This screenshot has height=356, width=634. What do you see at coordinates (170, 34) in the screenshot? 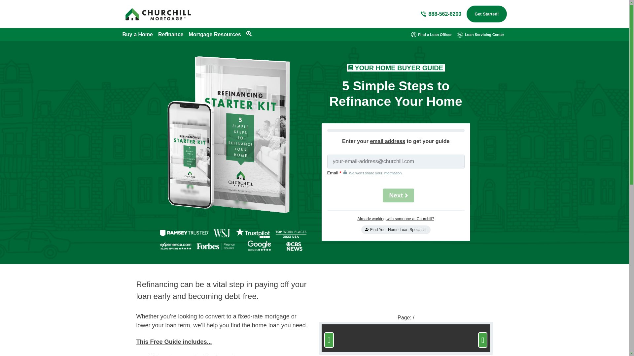
I see `Refinance` at bounding box center [170, 34].